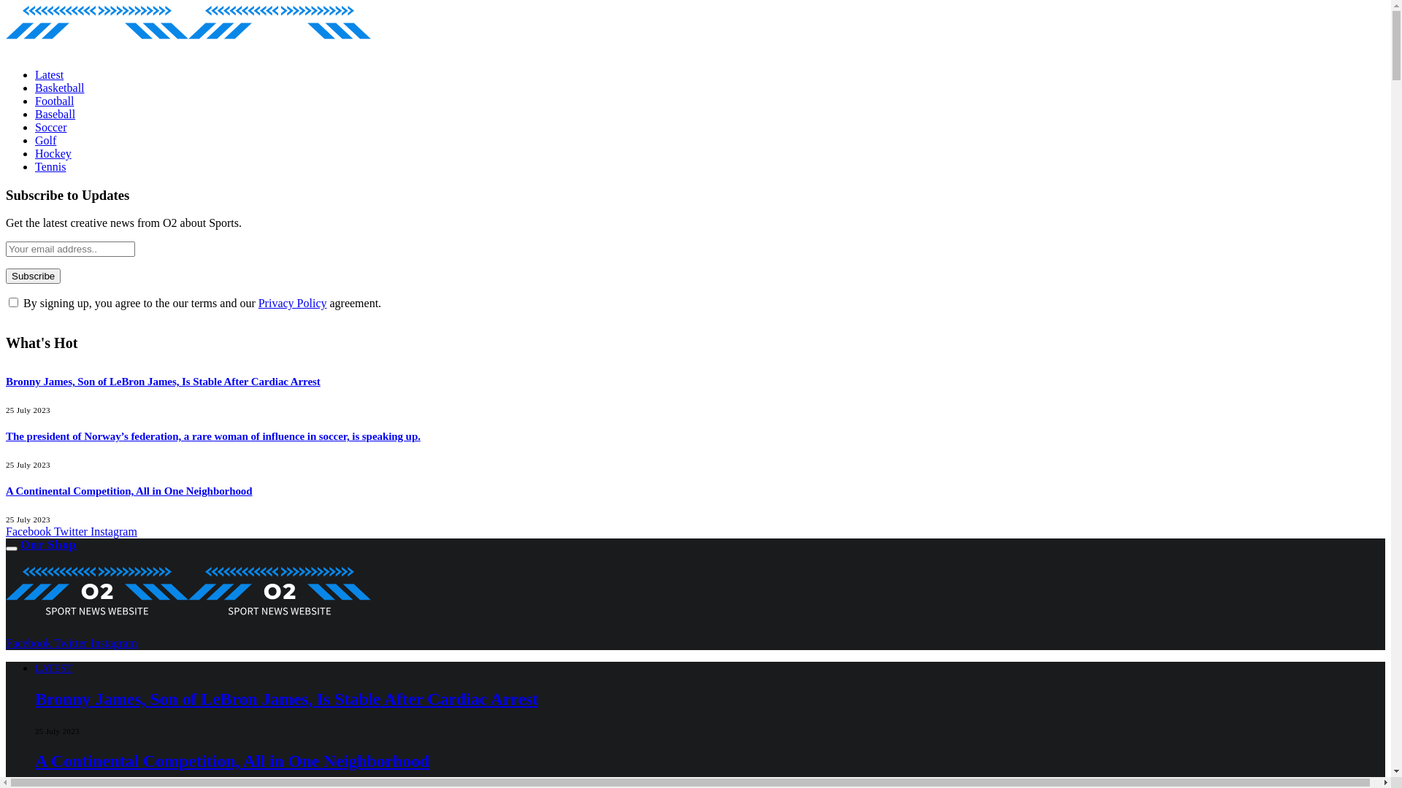 The height and width of the screenshot is (788, 1402). Describe the element at coordinates (53, 153) in the screenshot. I see `Hockey` at that location.